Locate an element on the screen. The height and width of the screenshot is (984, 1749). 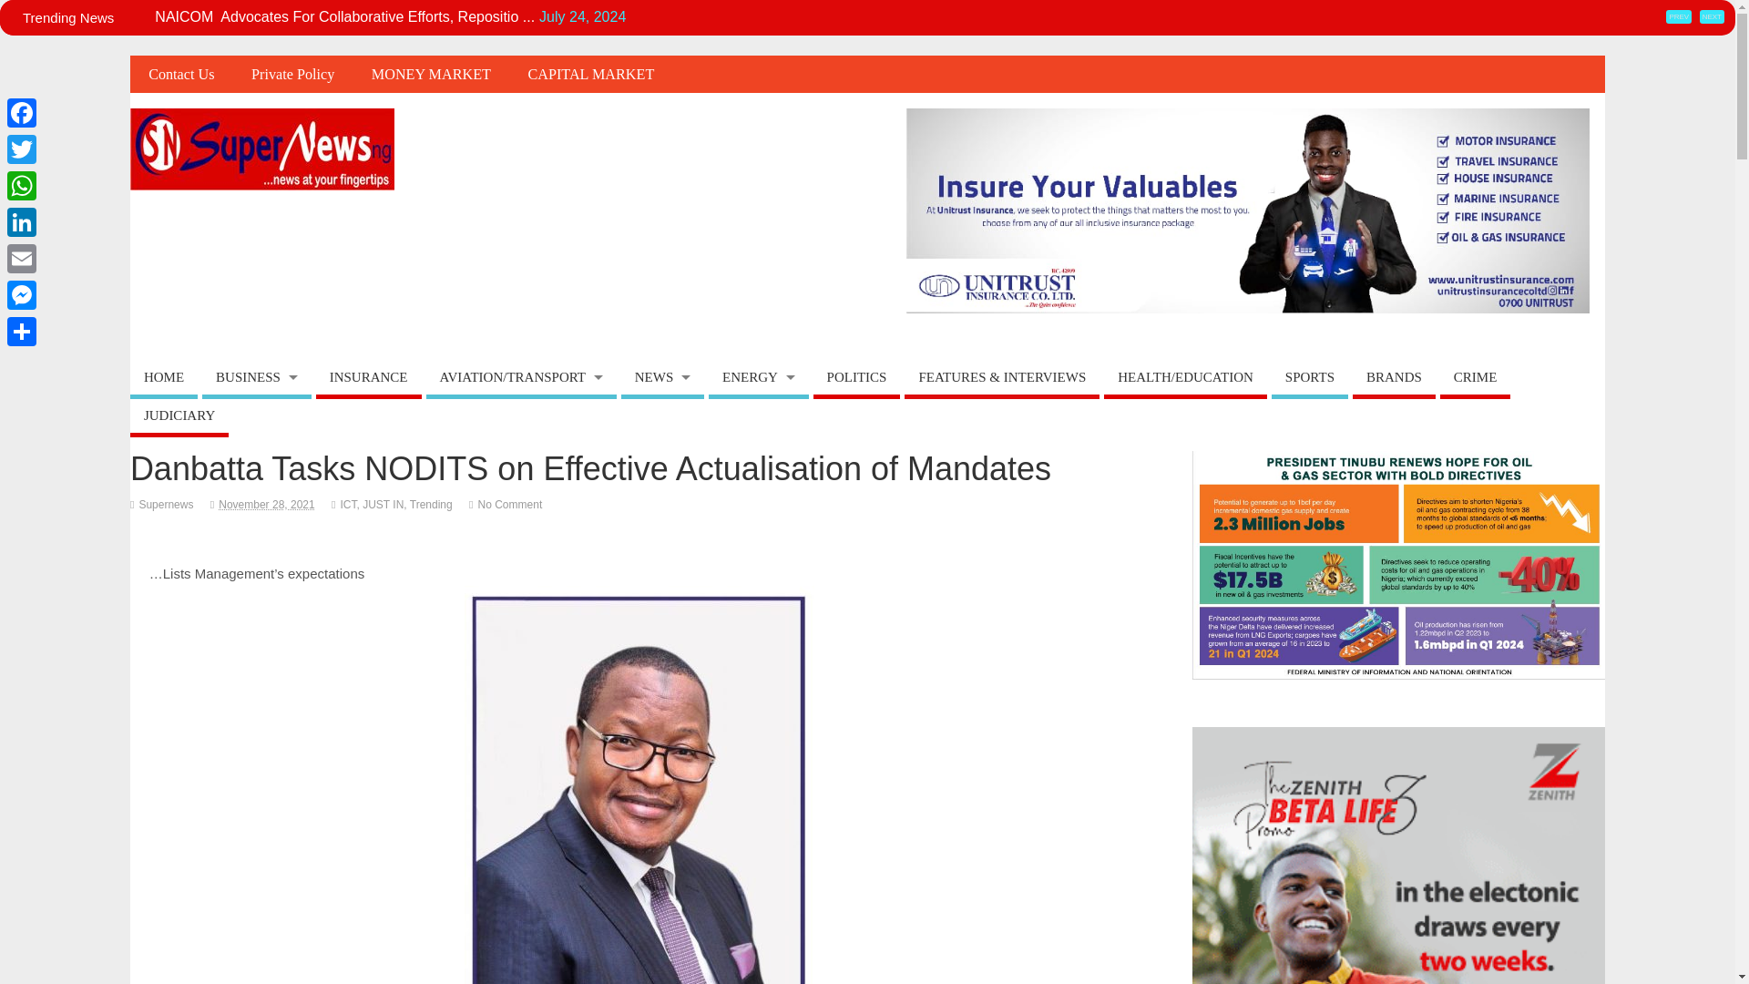
MONEY MARKET is located at coordinates (432, 73).